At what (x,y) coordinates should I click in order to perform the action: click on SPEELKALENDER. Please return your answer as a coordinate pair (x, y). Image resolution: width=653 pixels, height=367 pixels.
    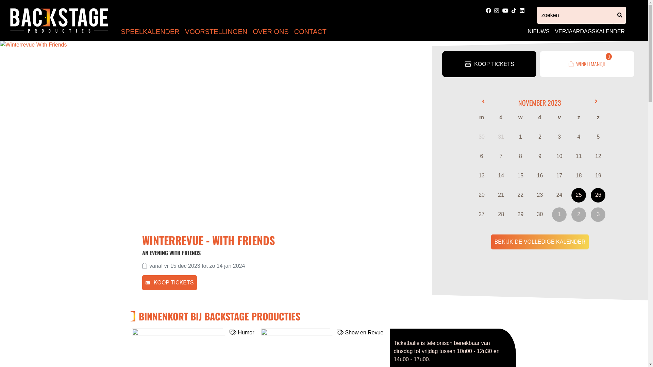
    Looking at the image, I should click on (150, 32).